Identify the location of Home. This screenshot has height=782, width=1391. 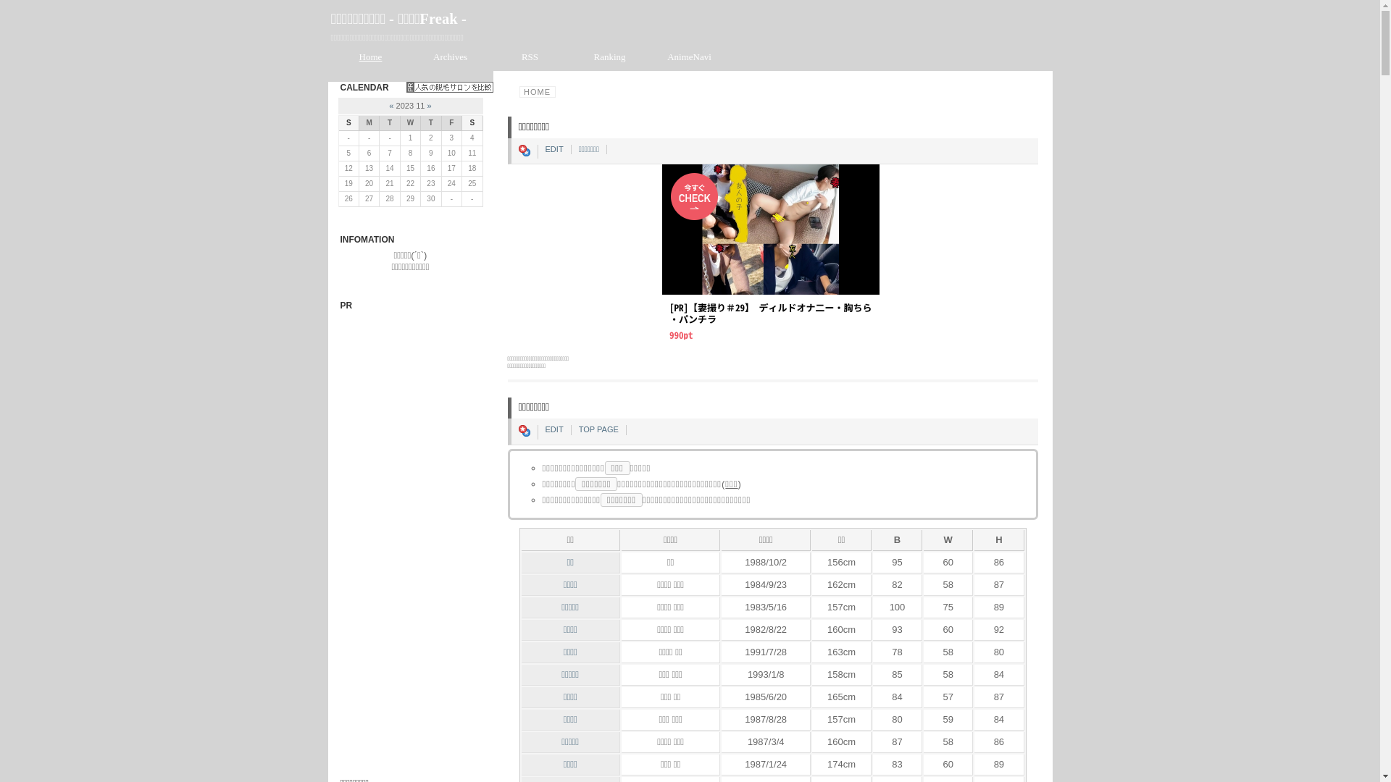
(370, 56).